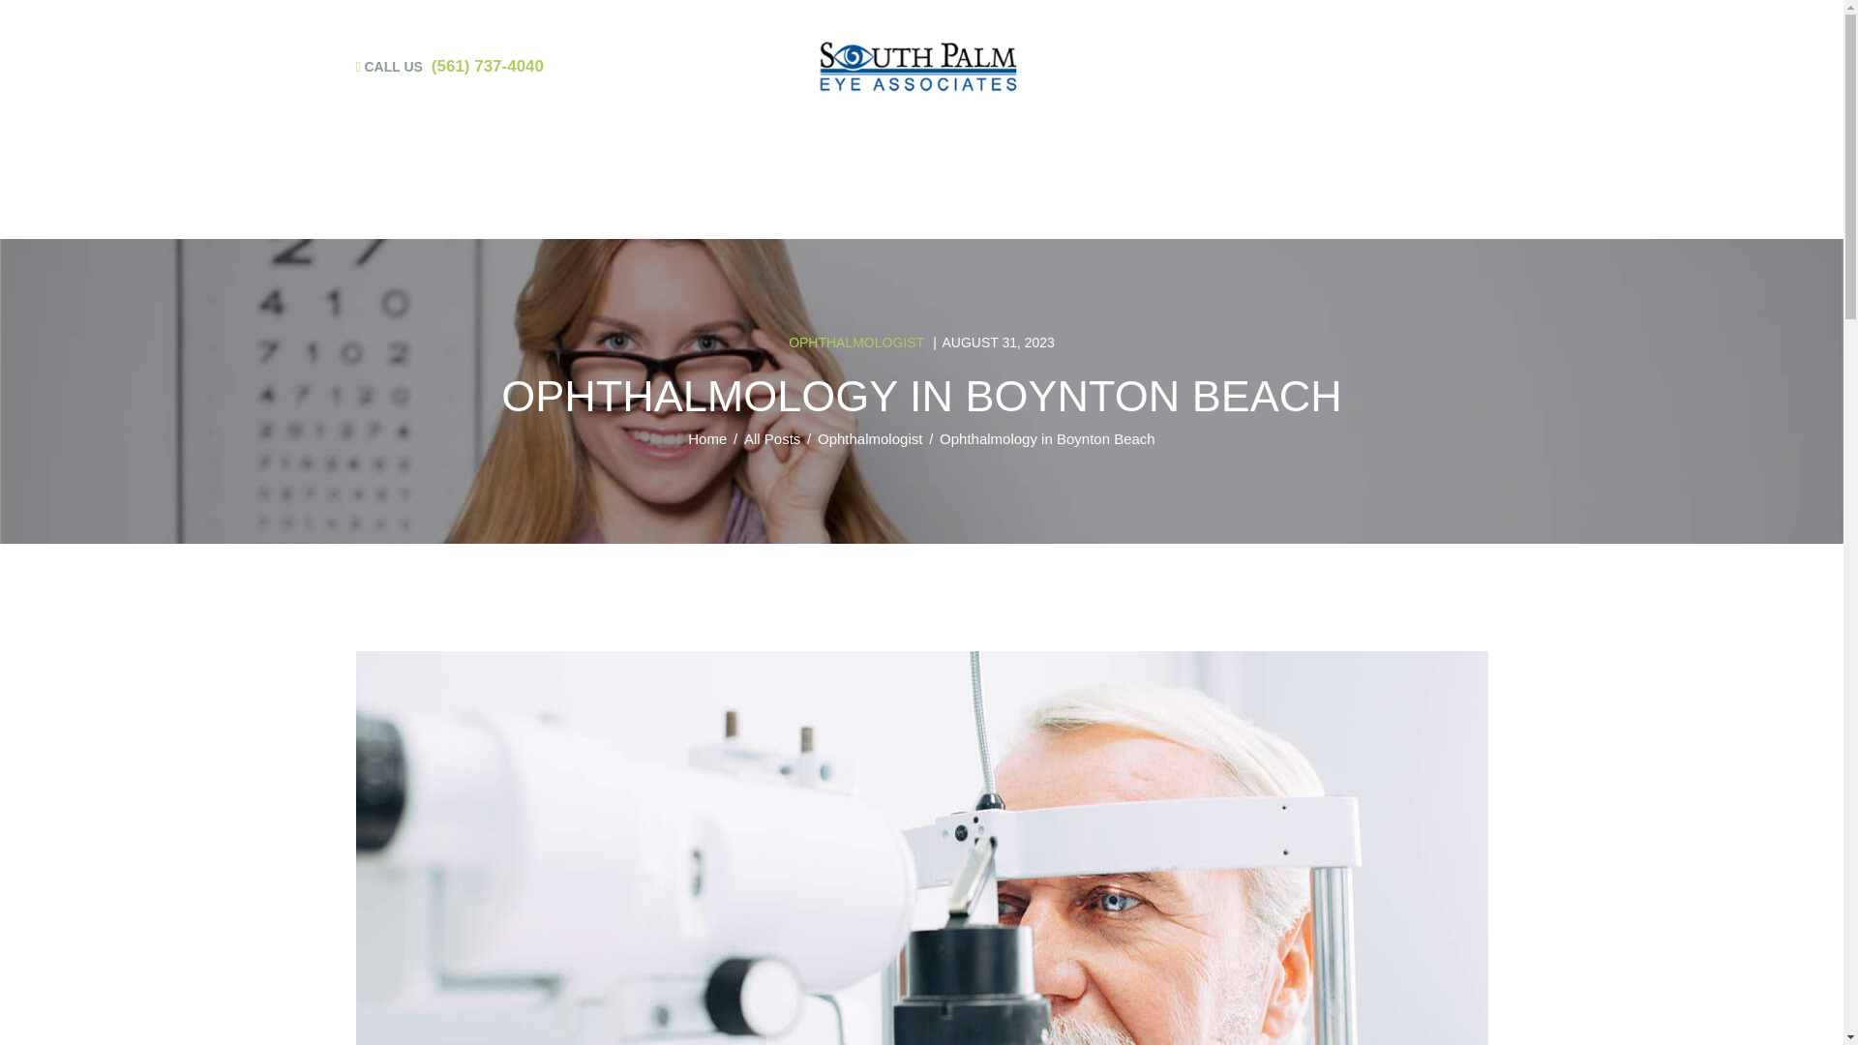 The image size is (1858, 1045). What do you see at coordinates (772, 438) in the screenshot?
I see `All Posts` at bounding box center [772, 438].